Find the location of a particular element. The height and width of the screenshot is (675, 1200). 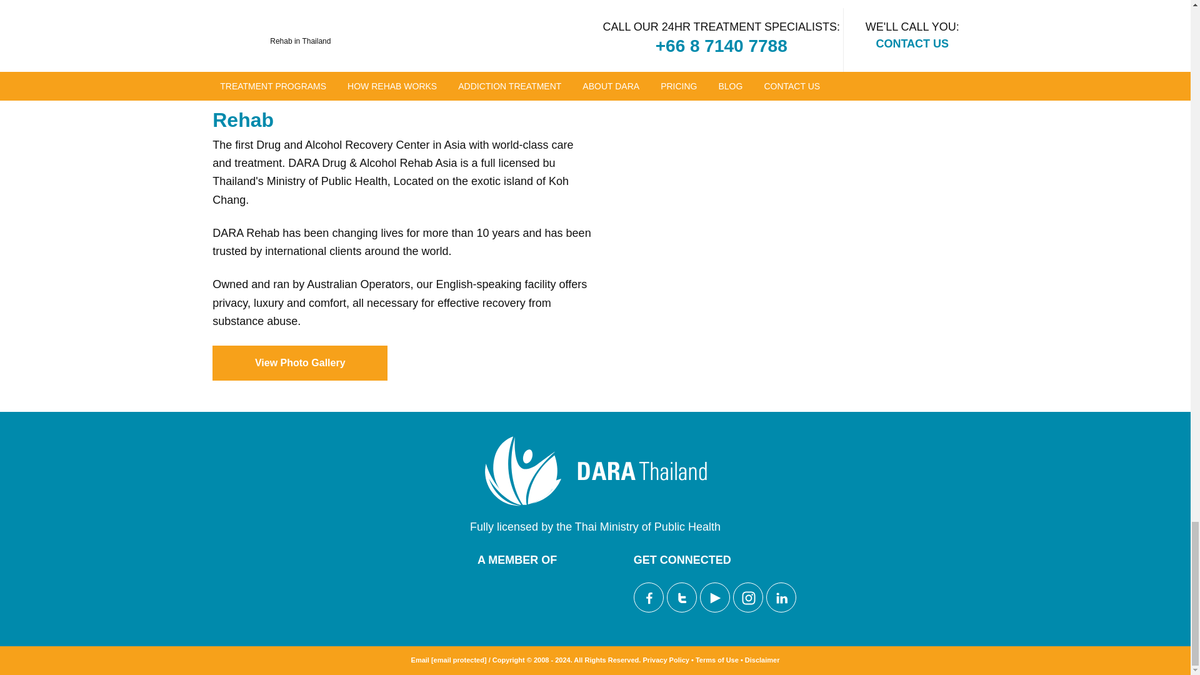

YouTube is located at coordinates (714, 597).